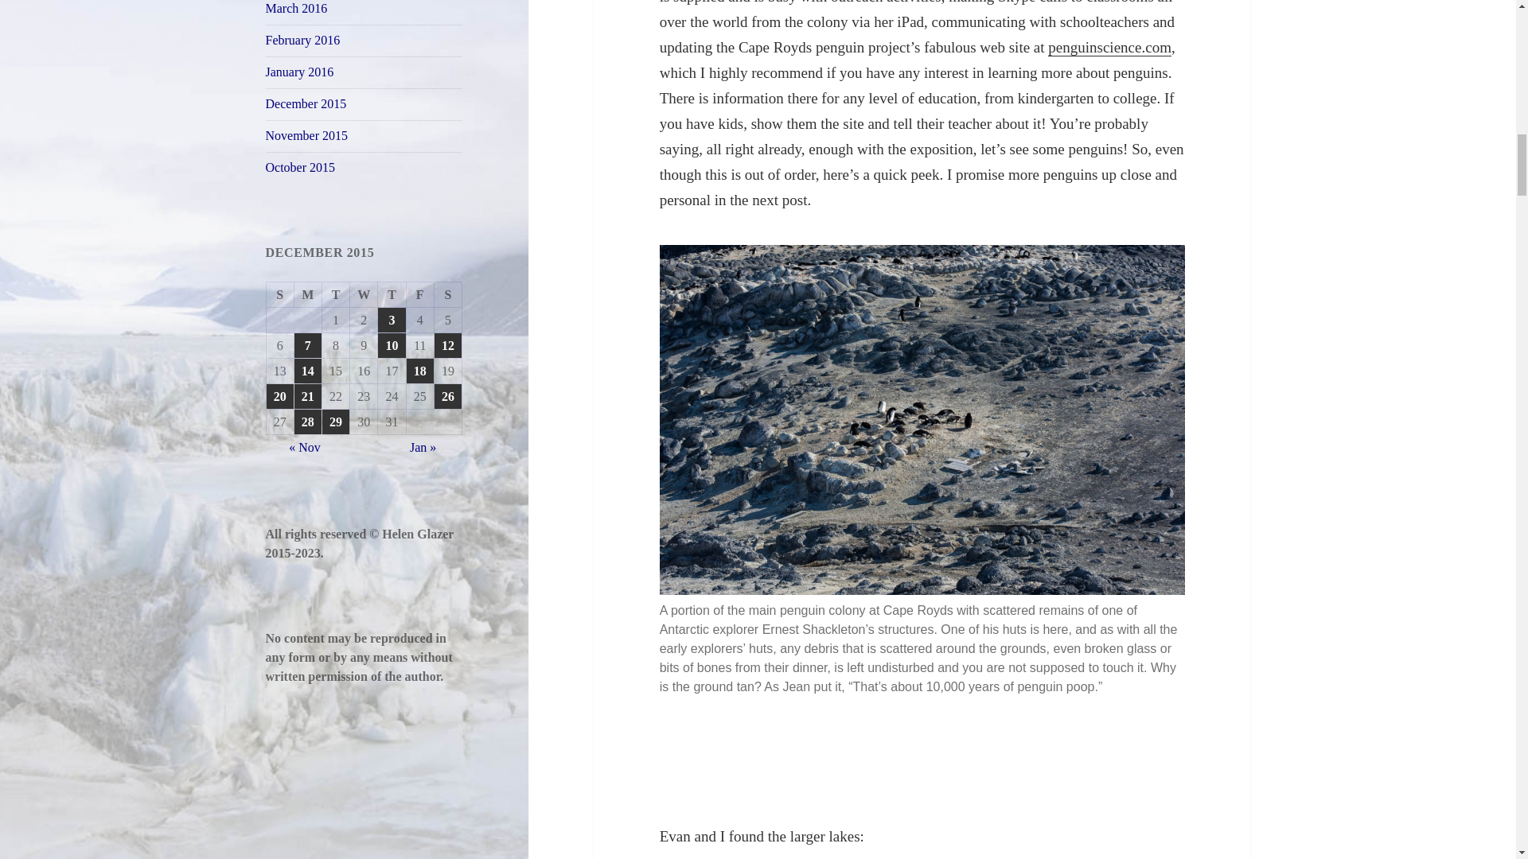 Image resolution: width=1528 pixels, height=859 pixels. Describe the element at coordinates (309, 294) in the screenshot. I see `Monday` at that location.